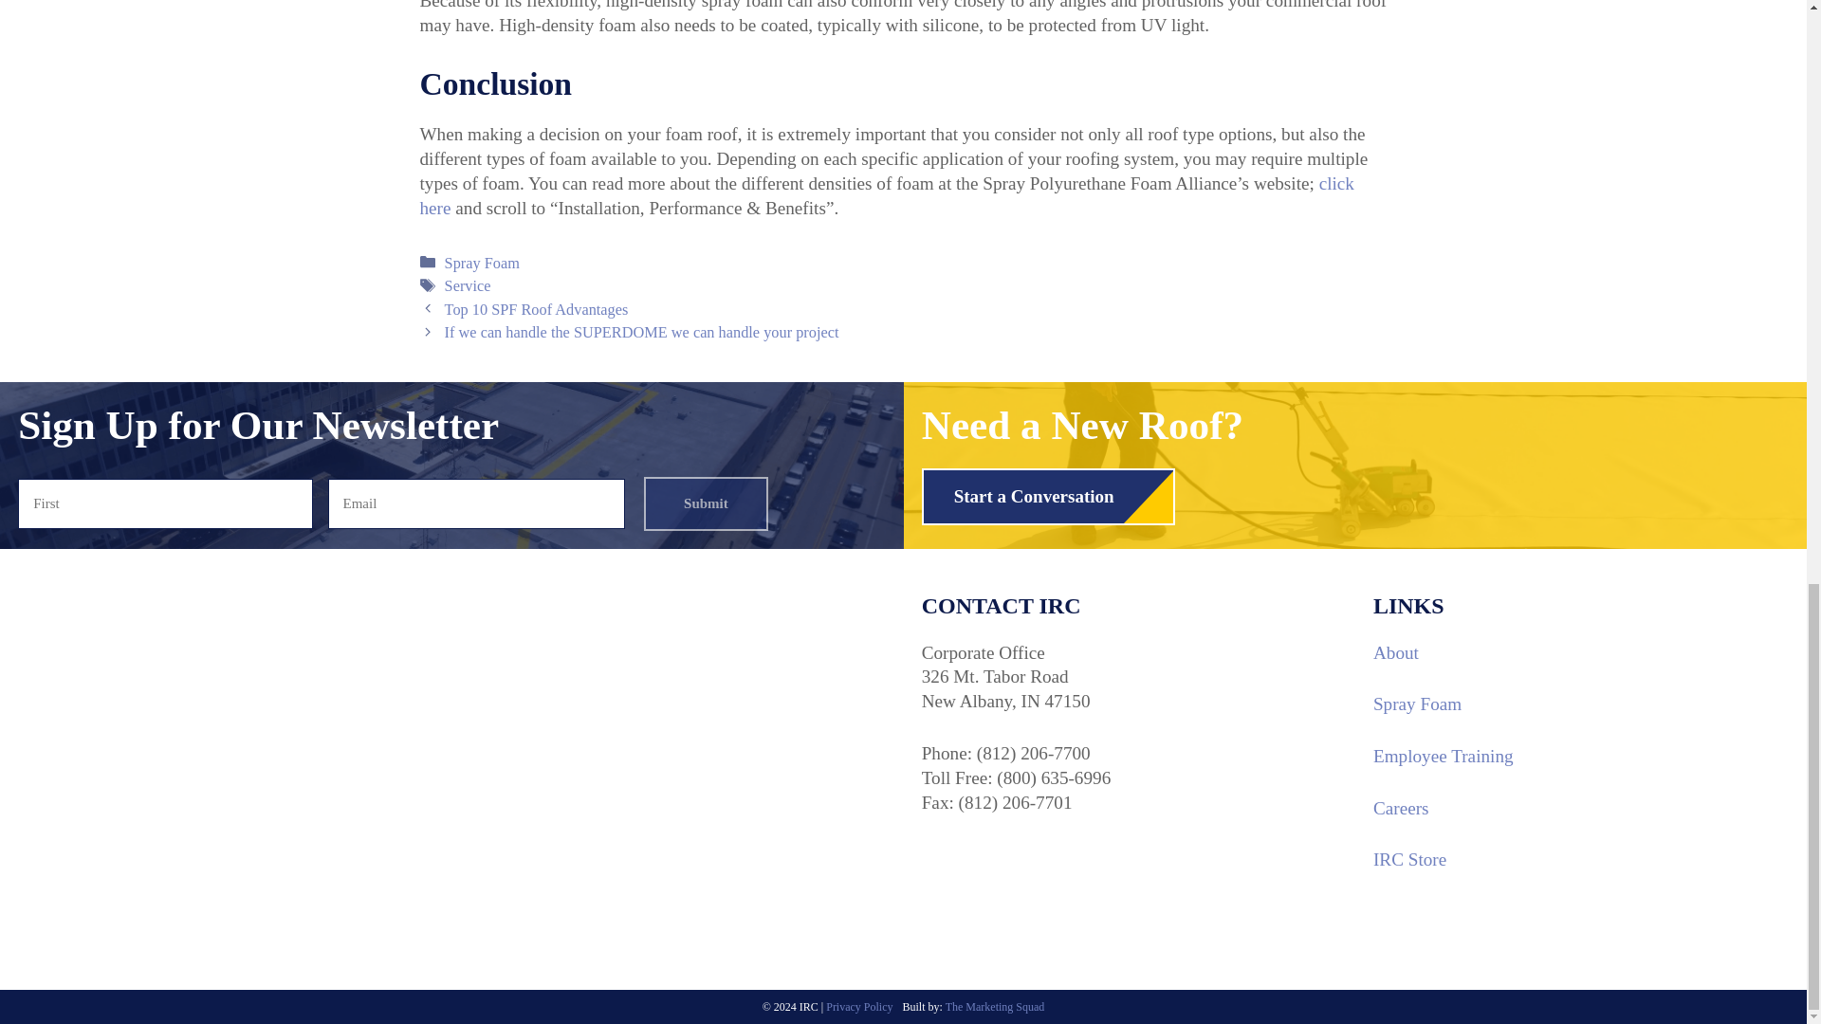 The width and height of the screenshot is (1821, 1024). I want to click on If we can handle the SUPERDOME we can handle your project, so click(641, 332).